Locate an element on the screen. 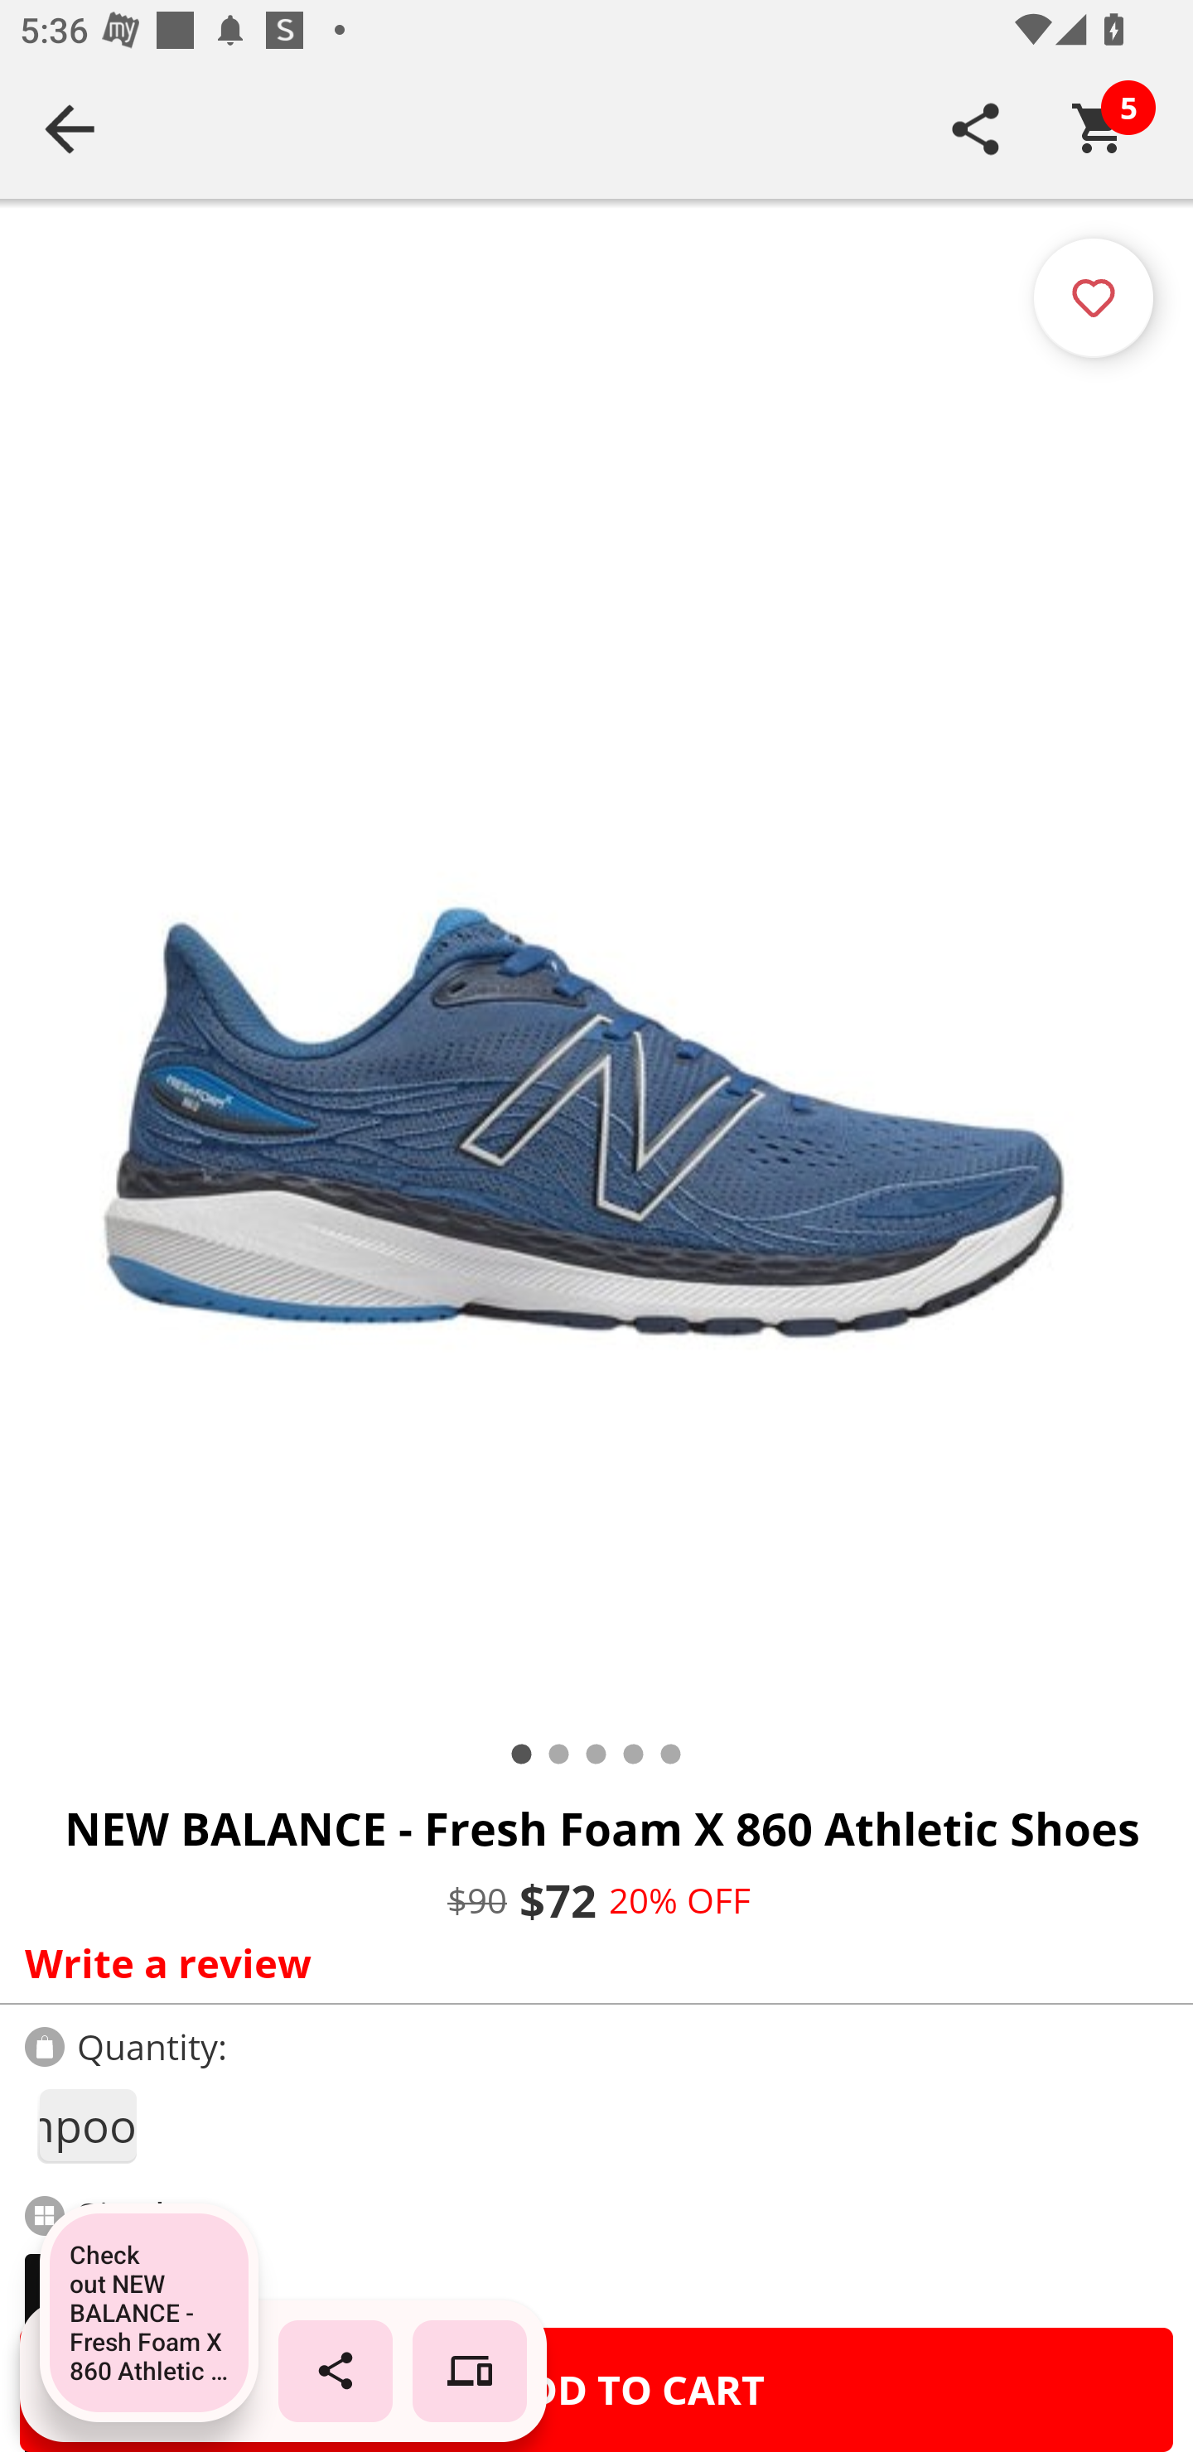  Navigate up is located at coordinates (70, 128).